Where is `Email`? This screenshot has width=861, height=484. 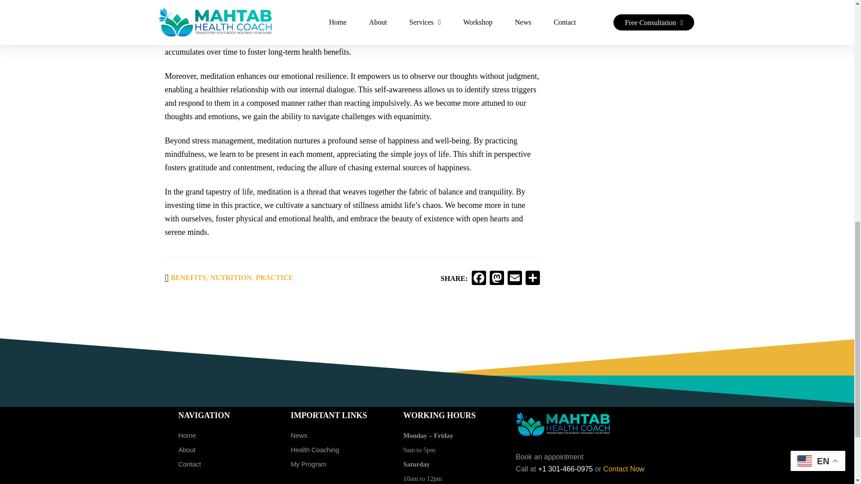
Email is located at coordinates (515, 279).